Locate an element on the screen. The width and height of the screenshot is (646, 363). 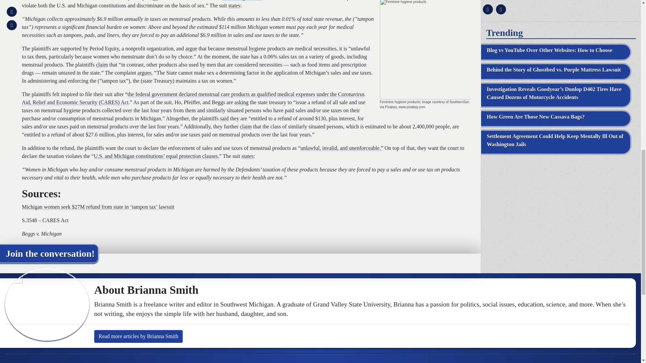
asking is located at coordinates (242, 102).